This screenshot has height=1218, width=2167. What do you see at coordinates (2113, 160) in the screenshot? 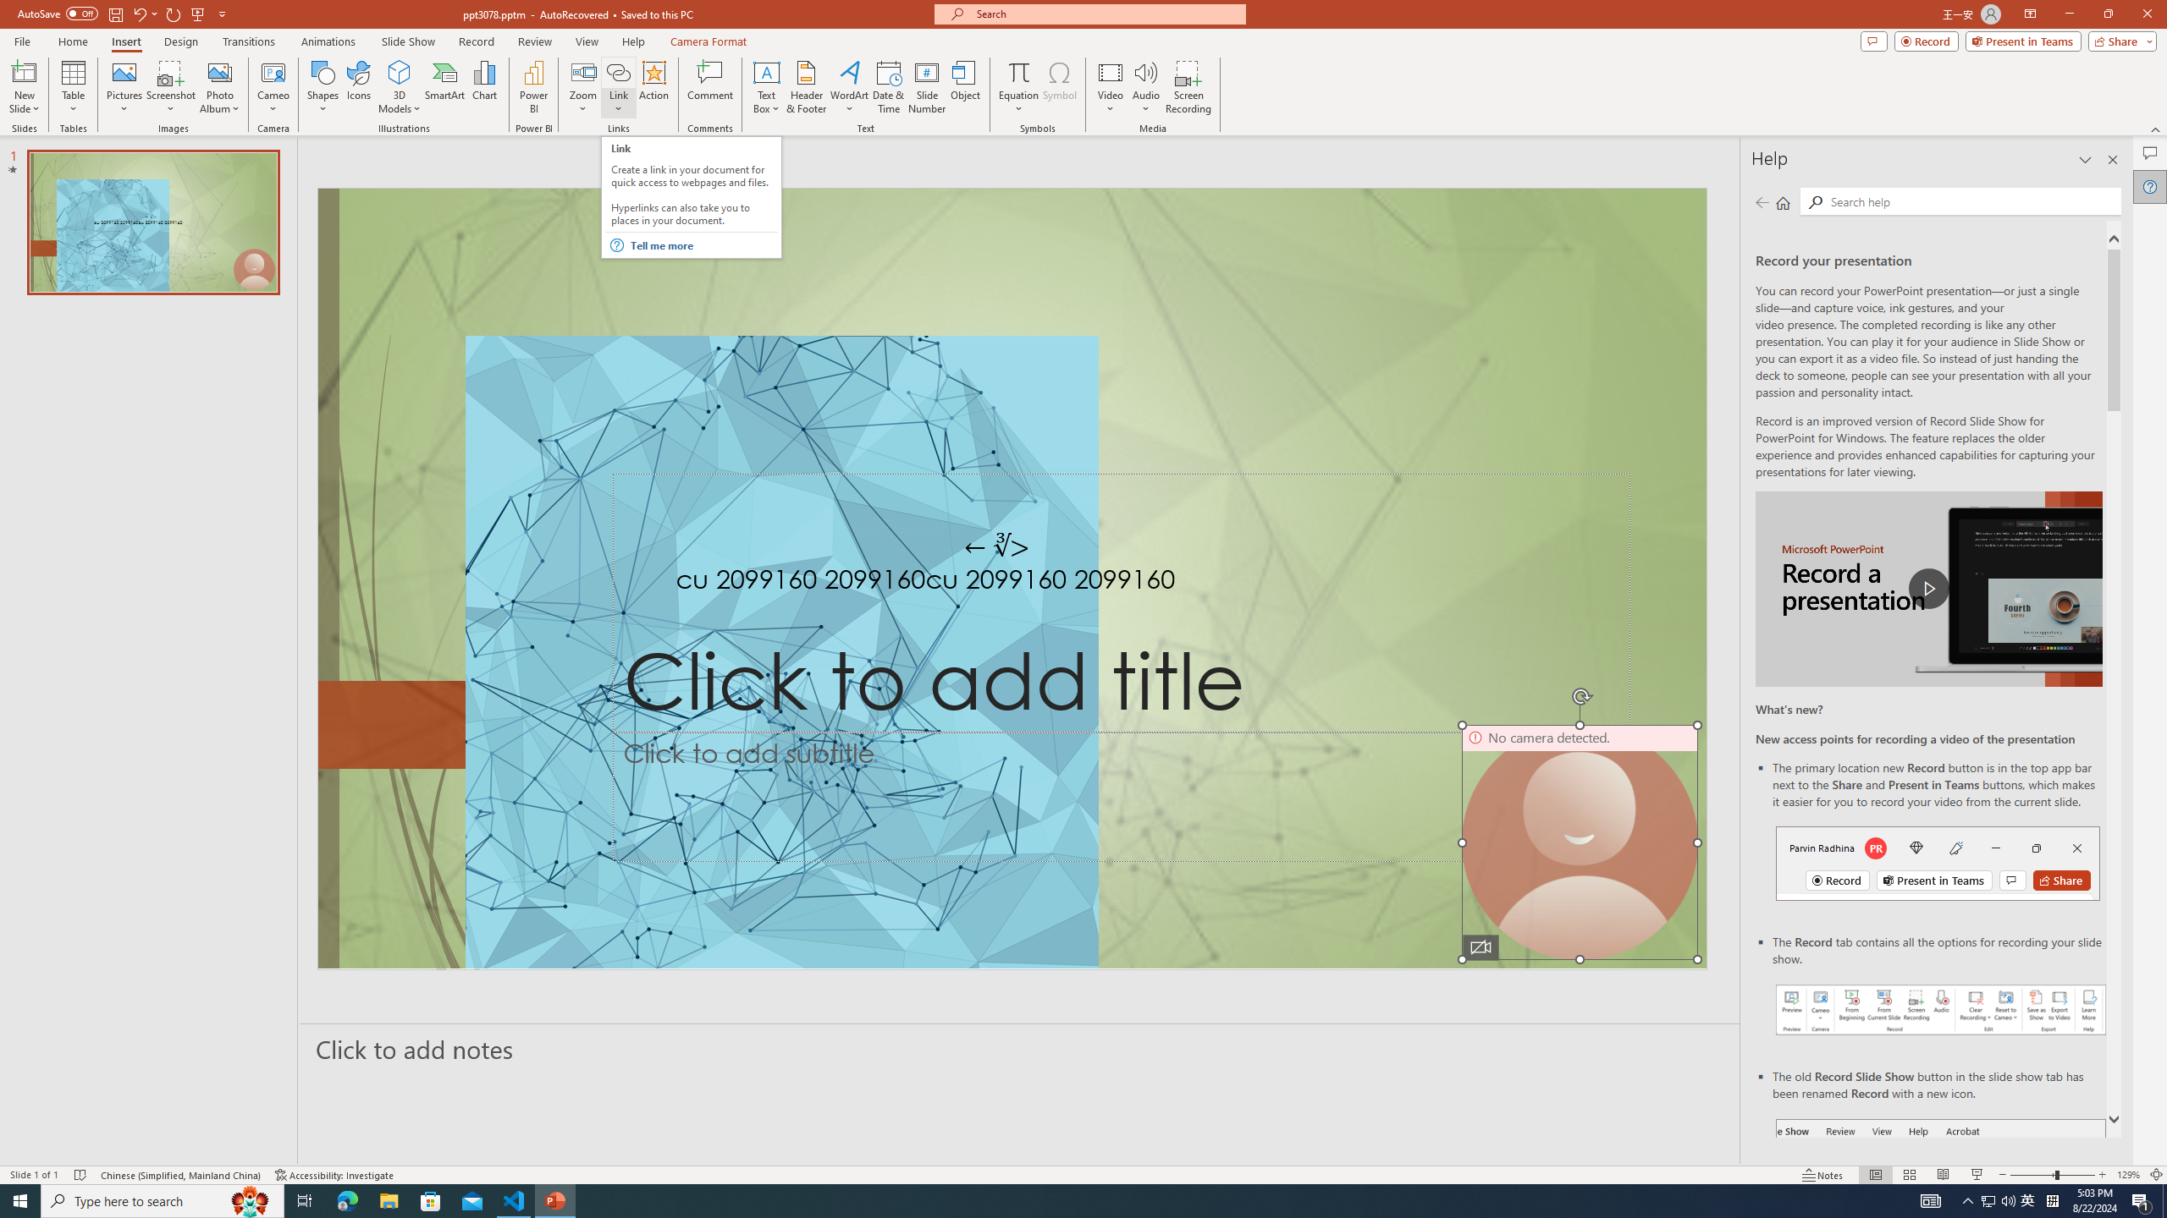
I see `Close pane` at bounding box center [2113, 160].